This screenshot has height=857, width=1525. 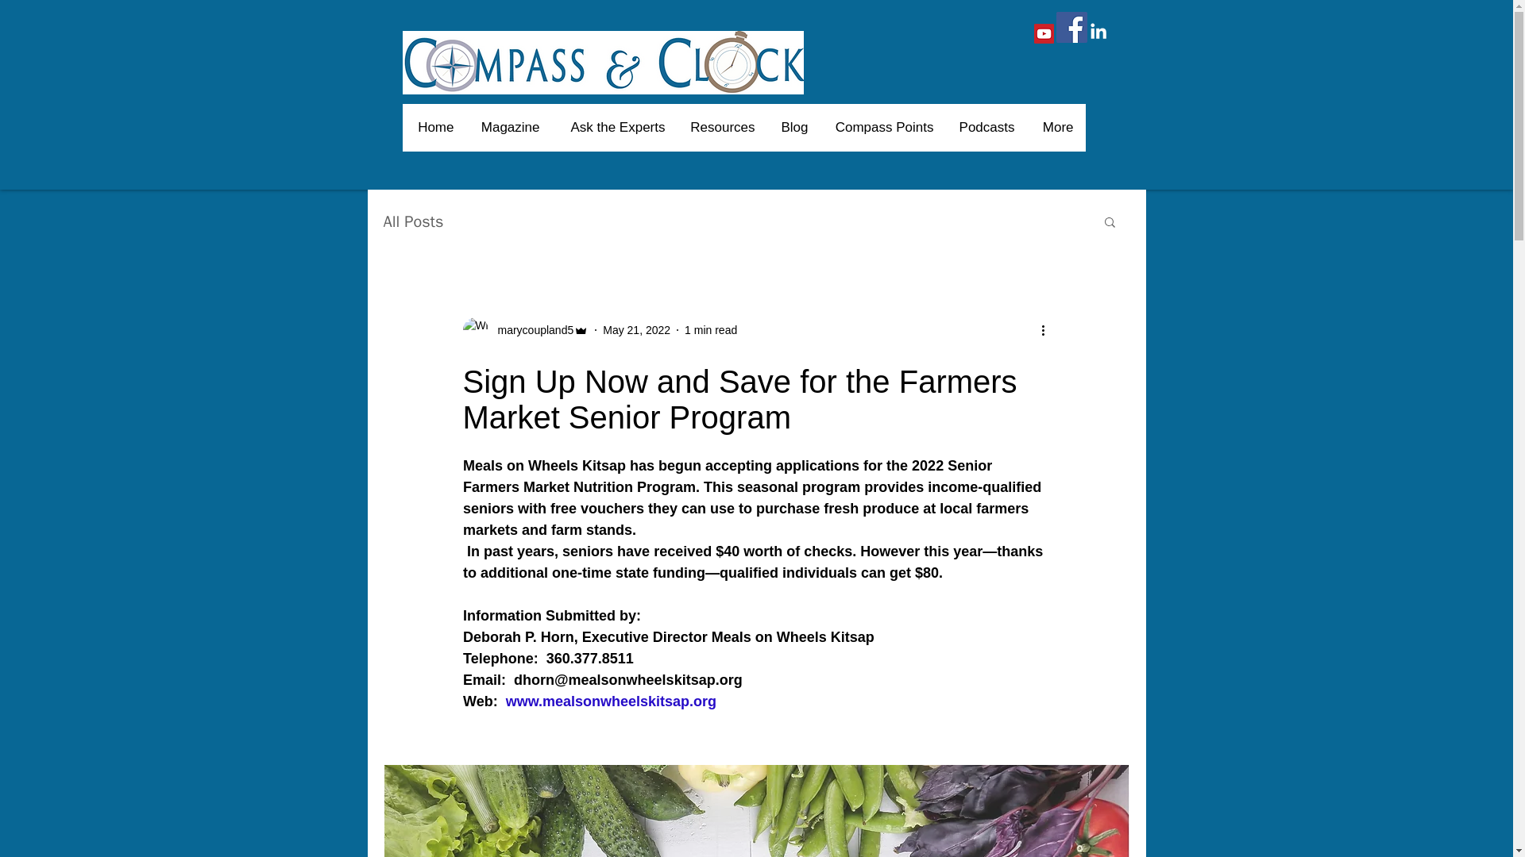 I want to click on Podcasts, so click(x=986, y=127).